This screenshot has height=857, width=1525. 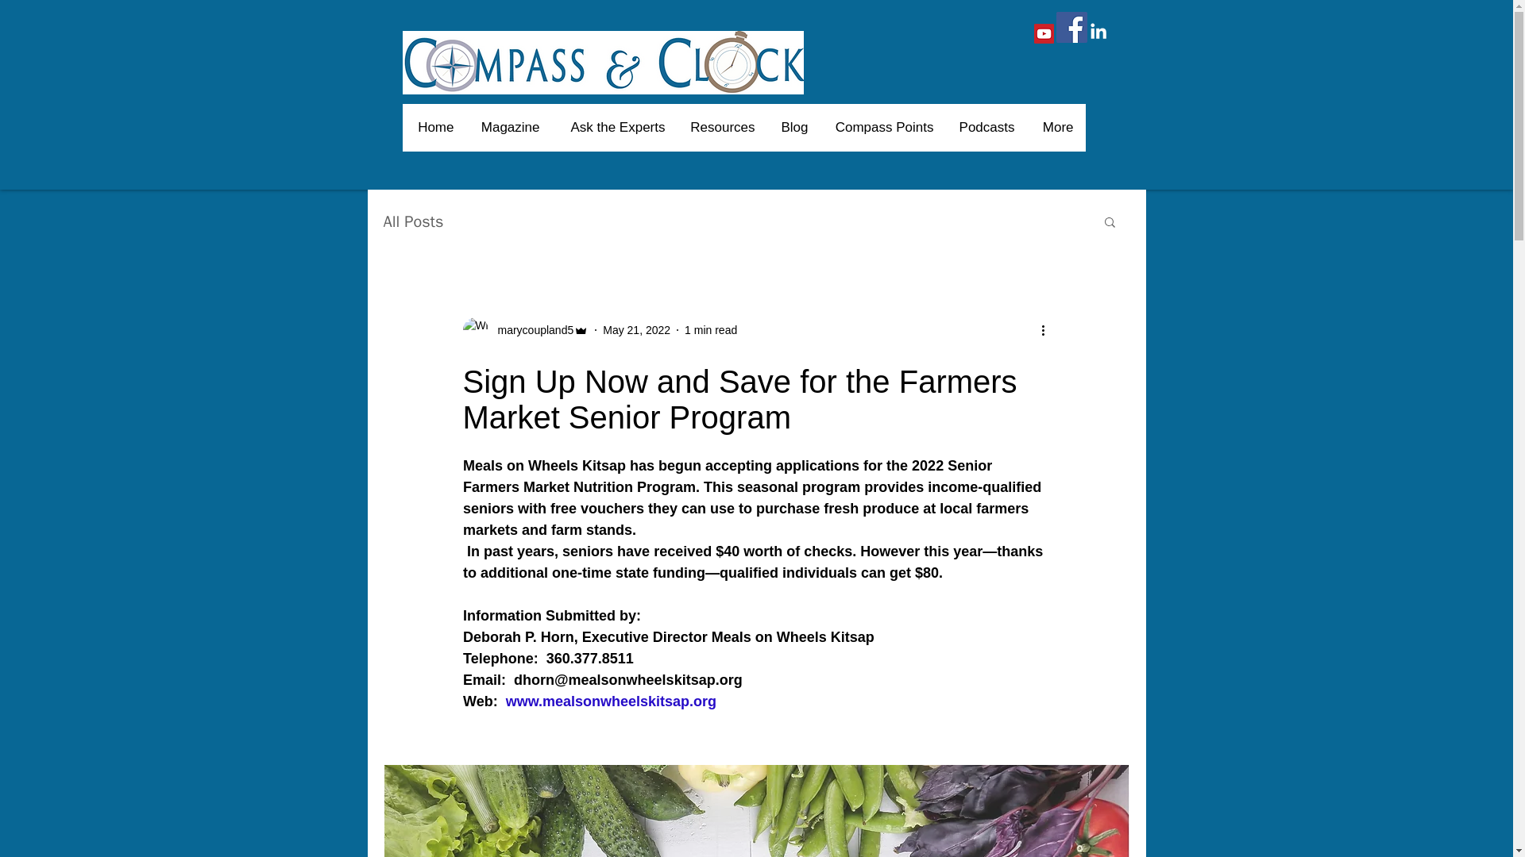 I want to click on Podcasts, so click(x=986, y=127).